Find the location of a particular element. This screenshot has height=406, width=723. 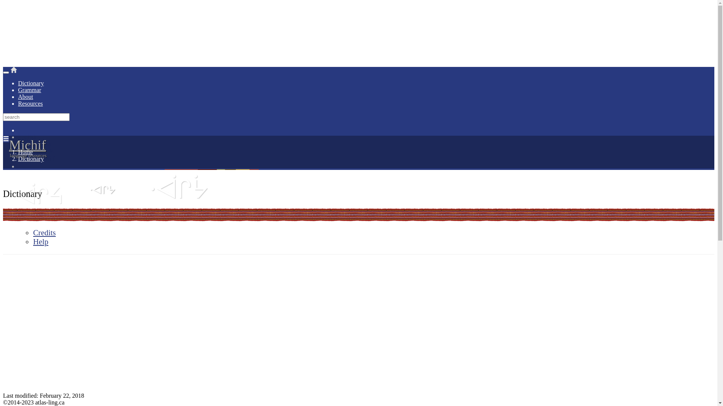

About is located at coordinates (26, 97).